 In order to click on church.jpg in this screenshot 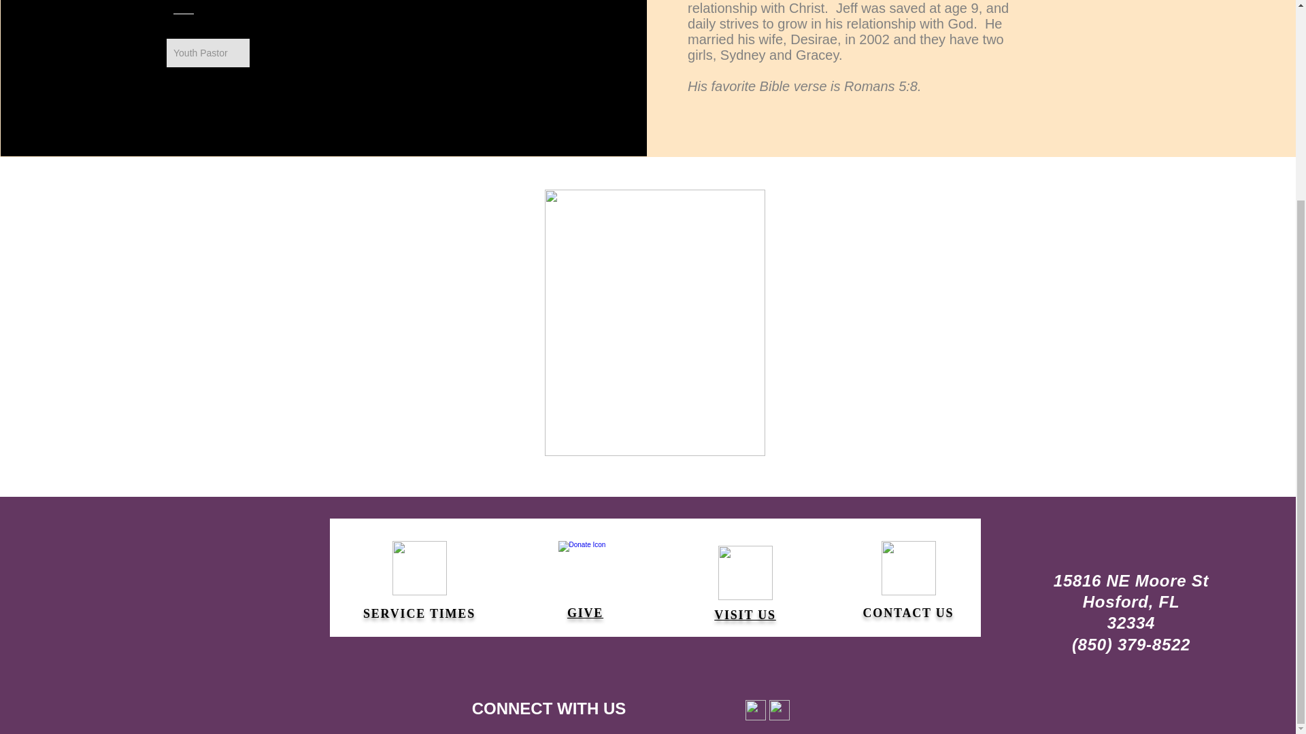, I will do `click(654, 322)`.